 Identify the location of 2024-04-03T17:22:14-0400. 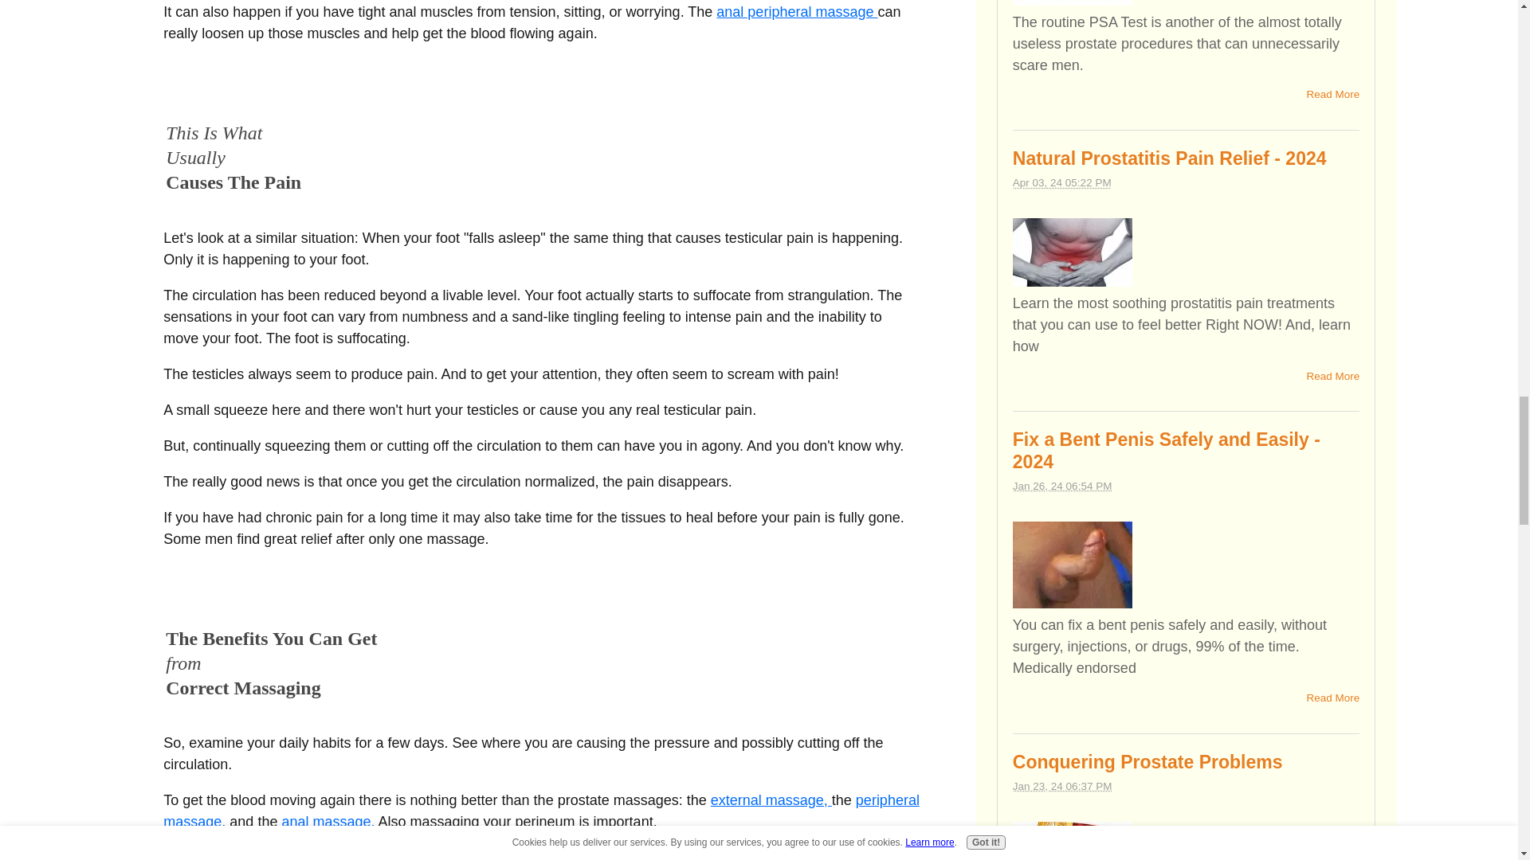
(1062, 182).